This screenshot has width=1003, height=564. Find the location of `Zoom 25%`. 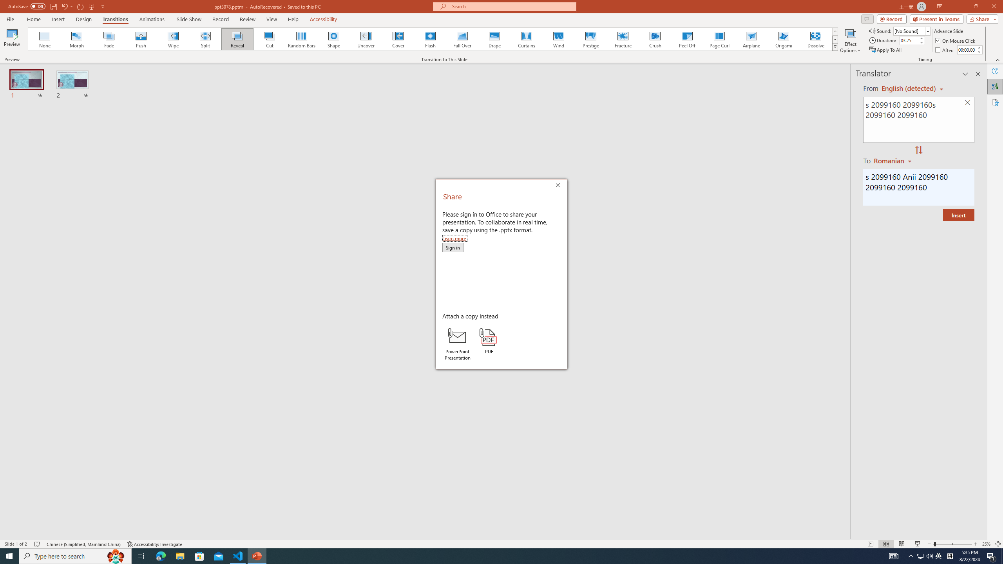

Zoom 25% is located at coordinates (986, 544).